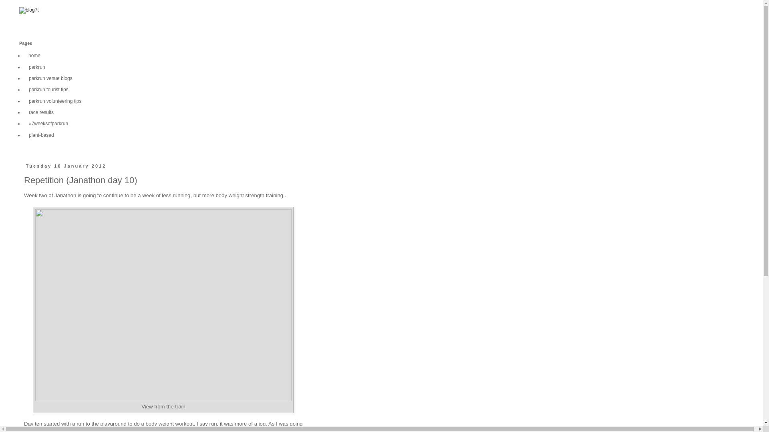  Describe the element at coordinates (49, 89) in the screenshot. I see `parkrun tourist tips` at that location.